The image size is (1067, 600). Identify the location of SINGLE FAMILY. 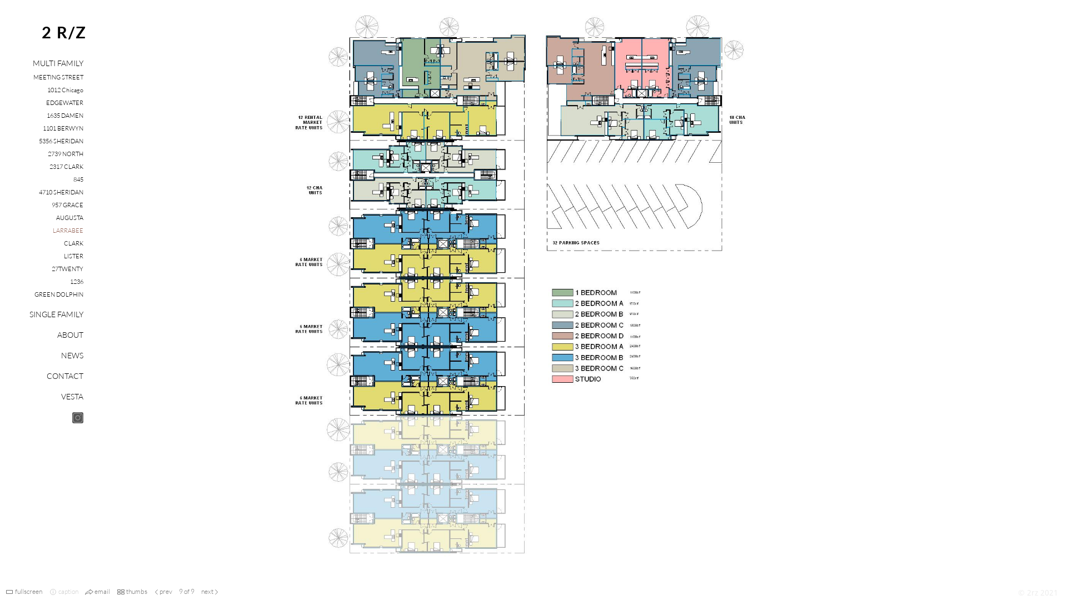
(57, 314).